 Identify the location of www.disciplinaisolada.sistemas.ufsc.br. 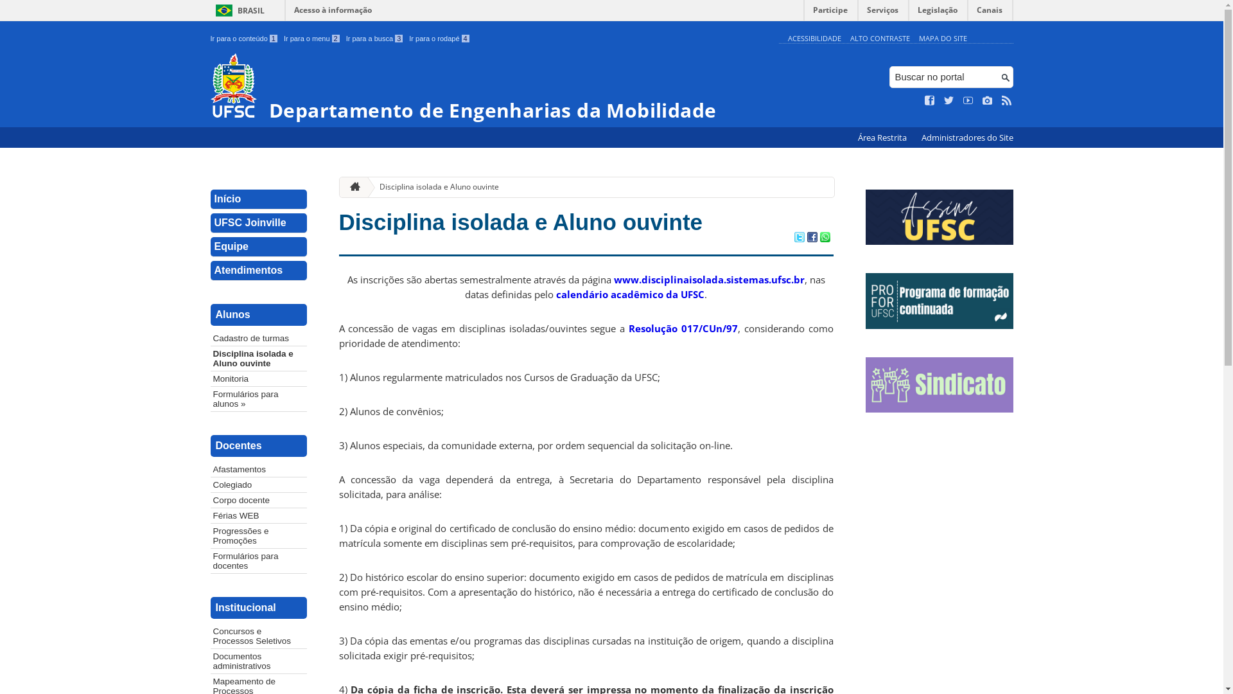
(709, 280).